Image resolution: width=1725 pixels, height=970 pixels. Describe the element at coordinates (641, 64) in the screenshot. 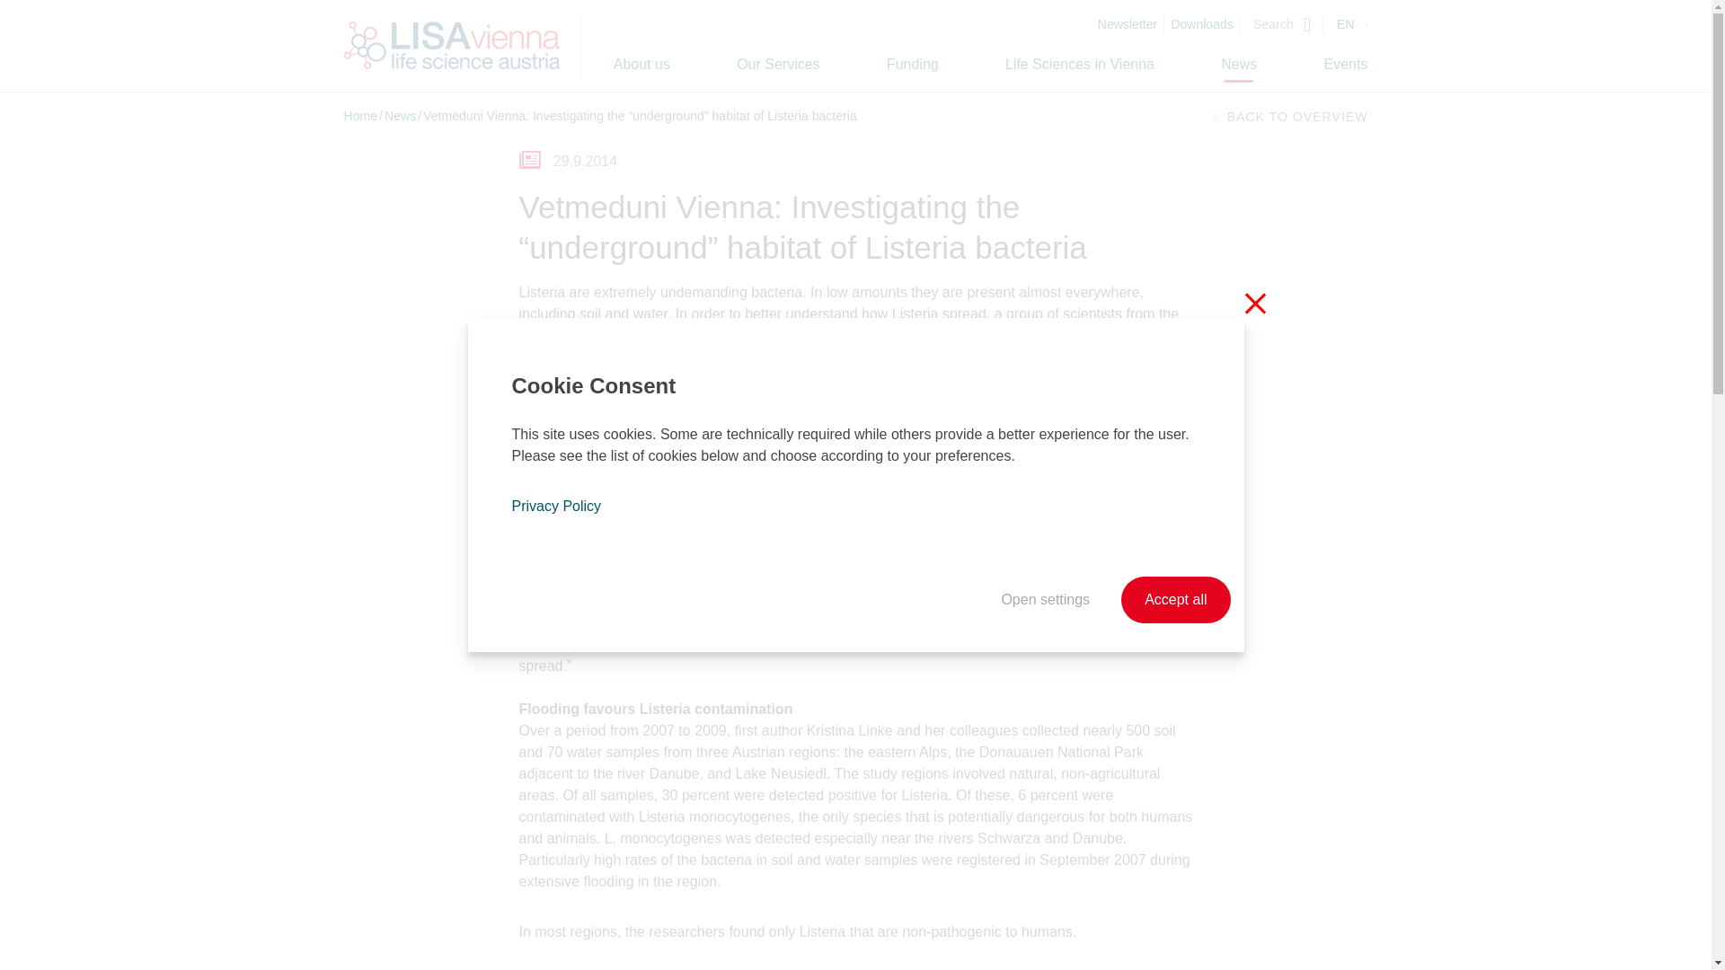

I see `About us` at that location.